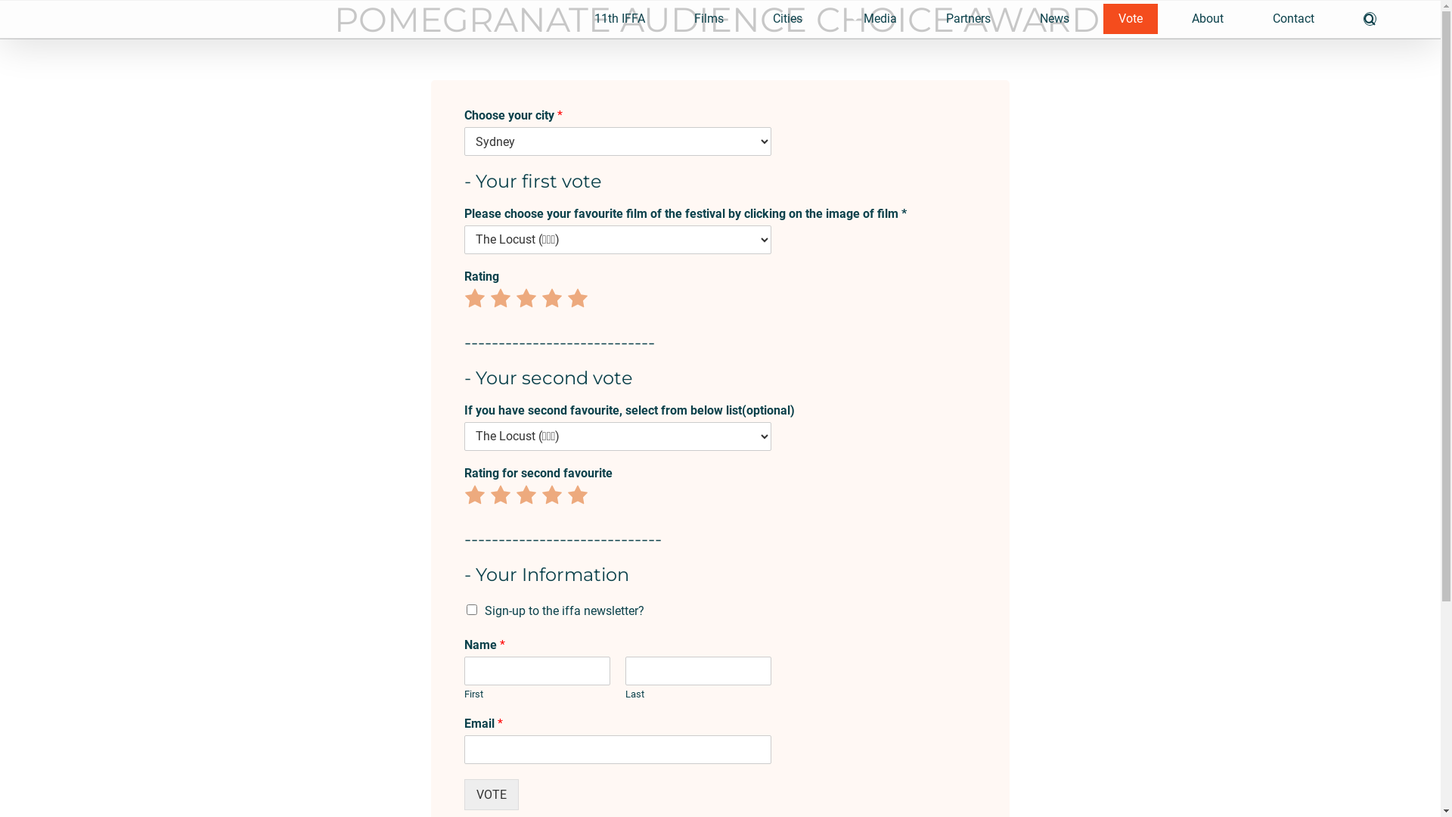  I want to click on News, so click(1054, 19).